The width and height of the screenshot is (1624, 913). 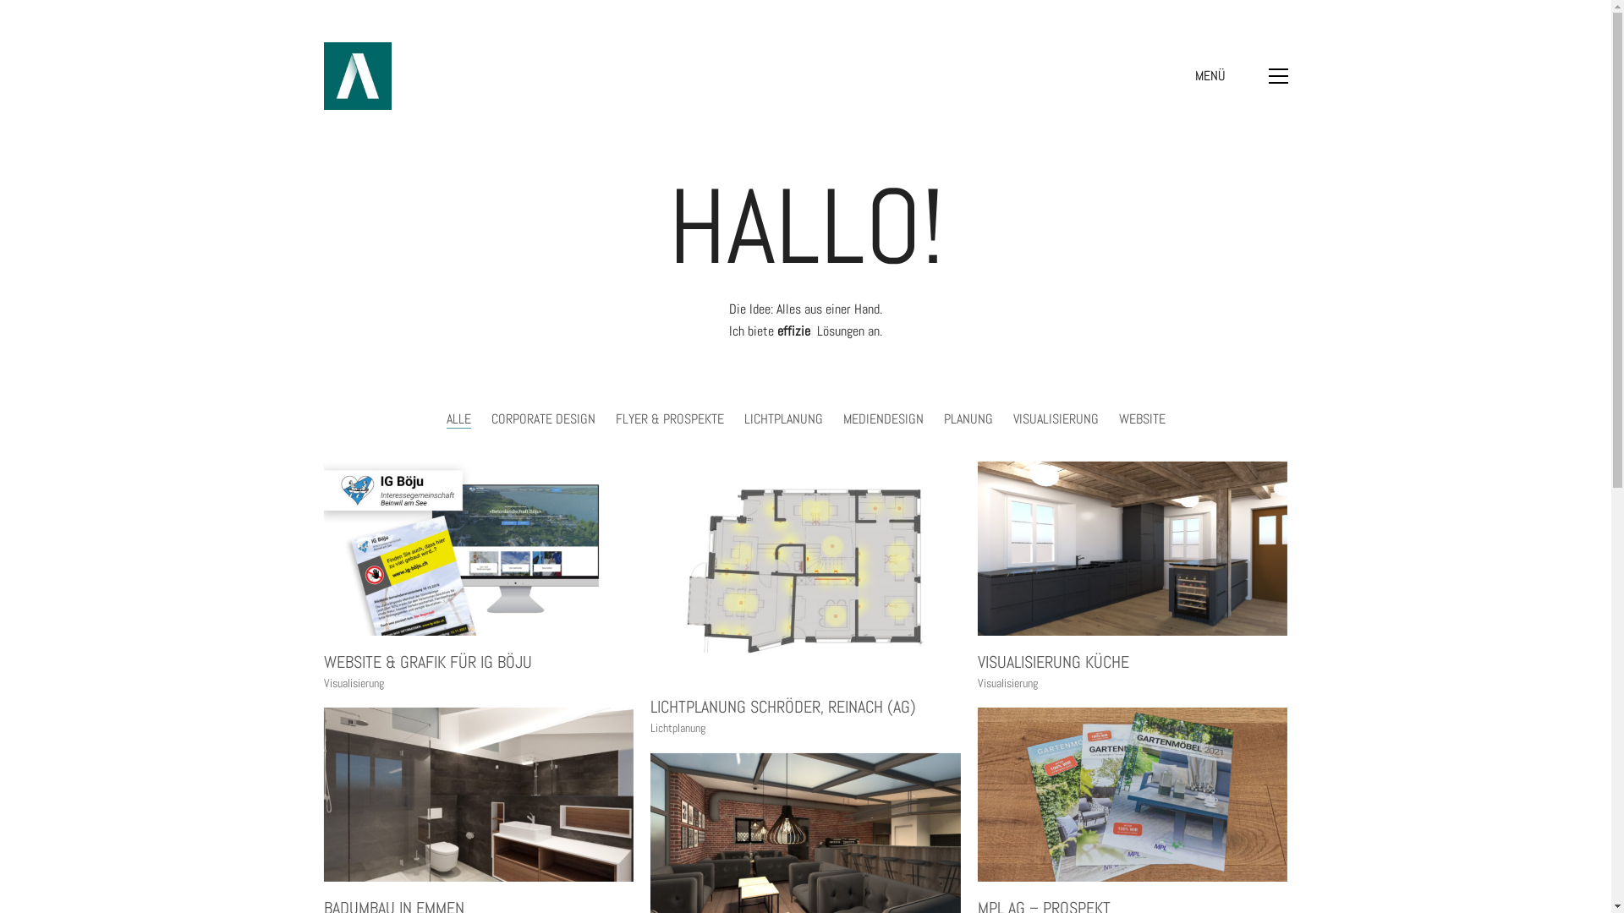 I want to click on Lichtplanung, so click(x=678, y=729).